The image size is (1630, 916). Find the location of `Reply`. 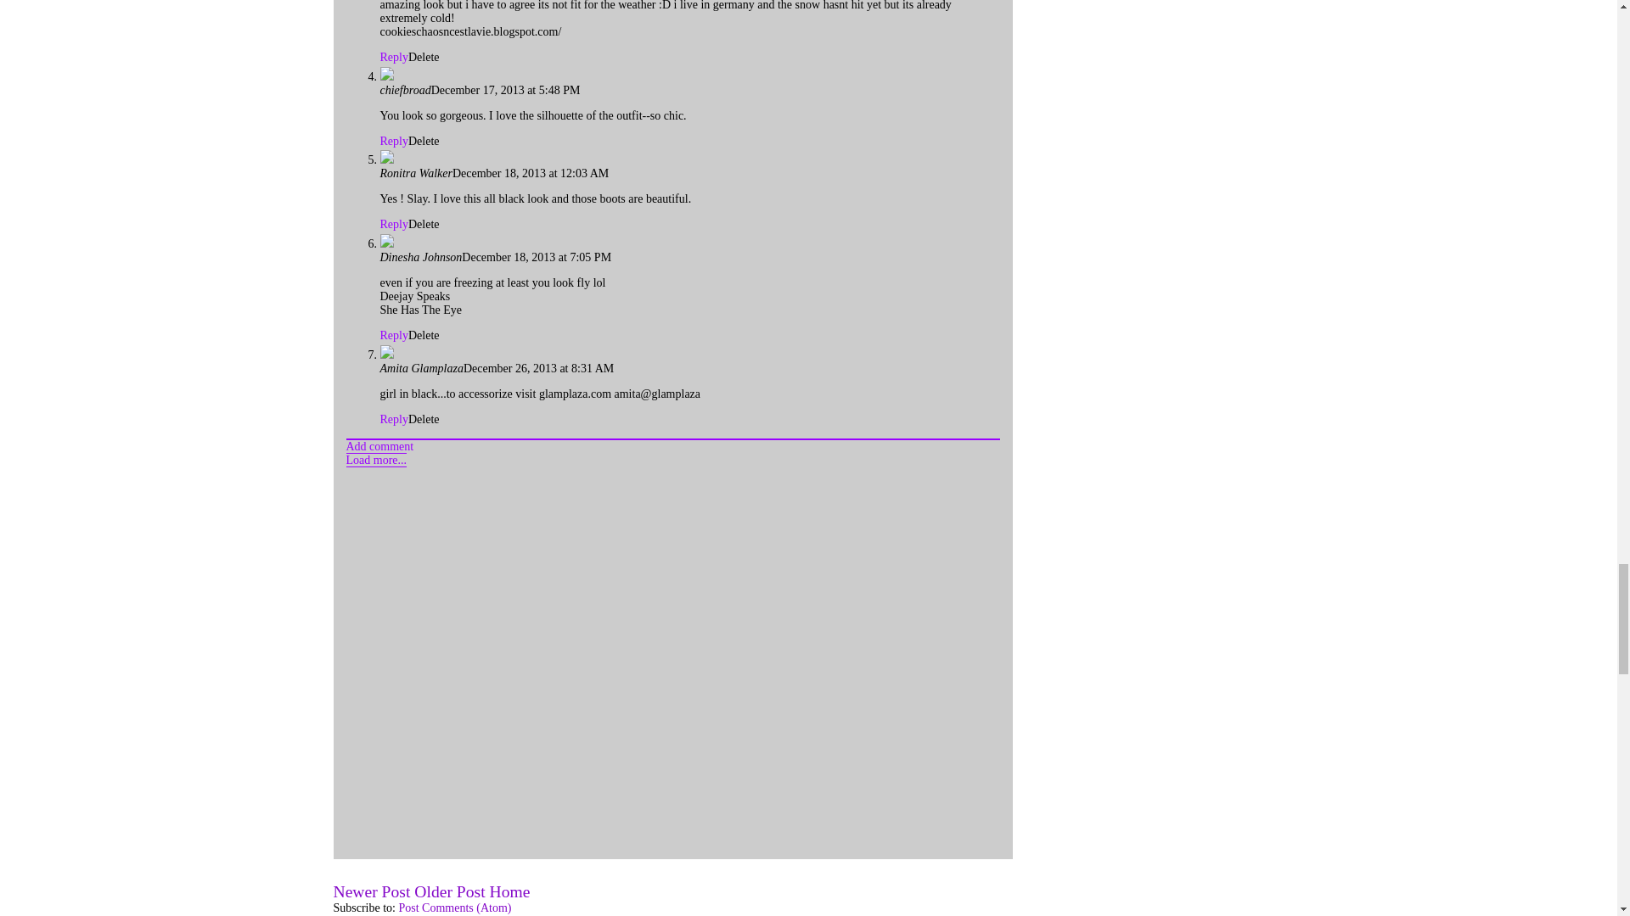

Reply is located at coordinates (394, 334).